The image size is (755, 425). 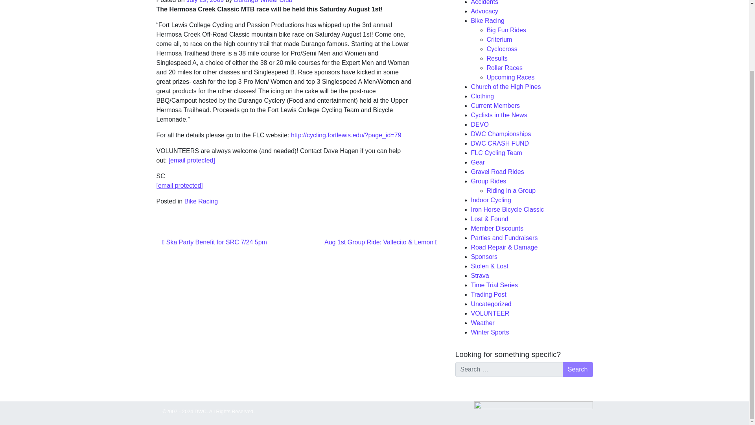 I want to click on Upcoming Races, so click(x=510, y=77).